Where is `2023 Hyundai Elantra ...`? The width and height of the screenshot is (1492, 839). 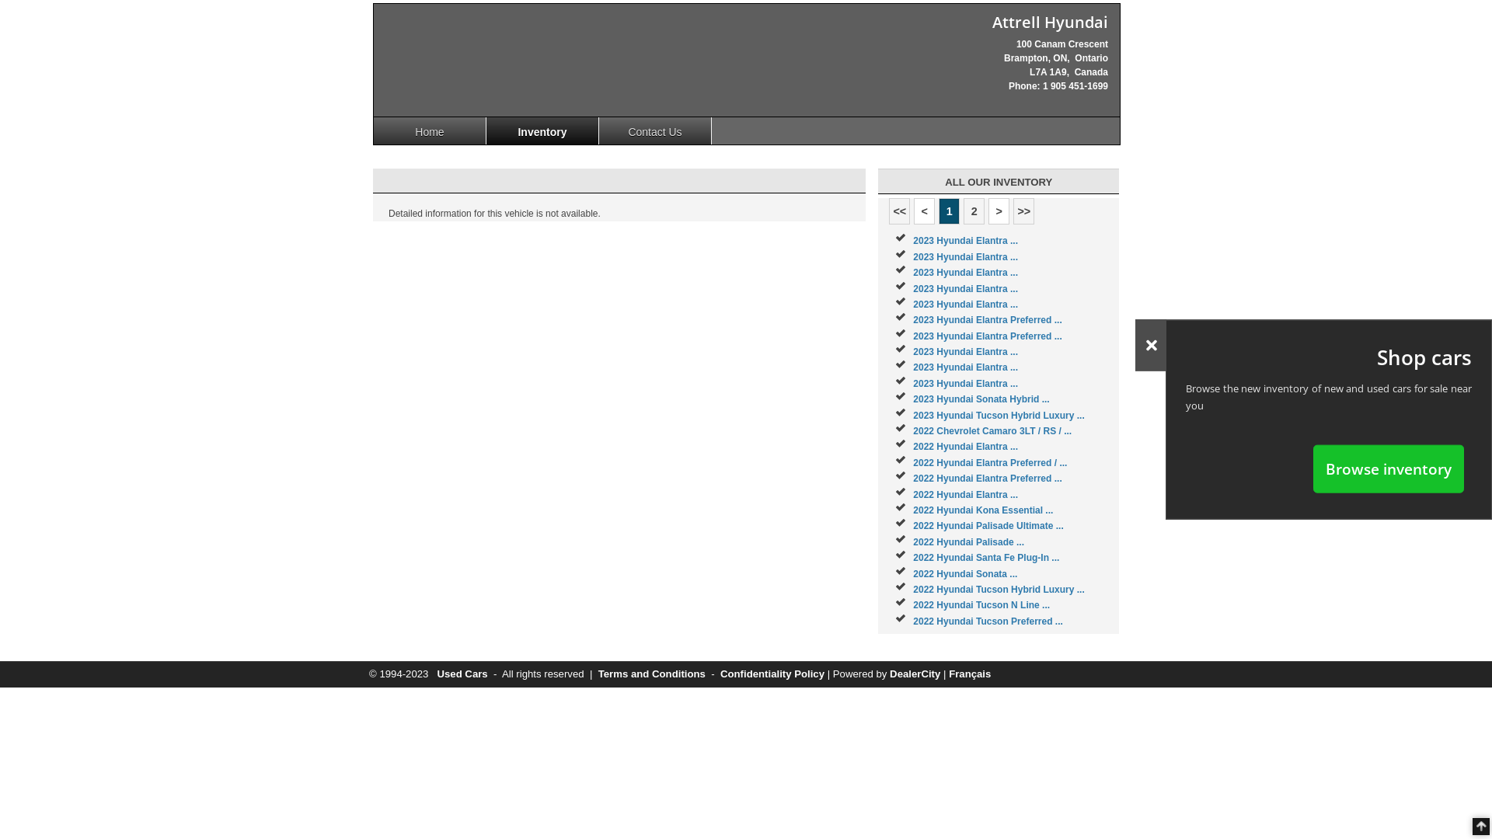
2023 Hyundai Elantra ... is located at coordinates (965, 257).